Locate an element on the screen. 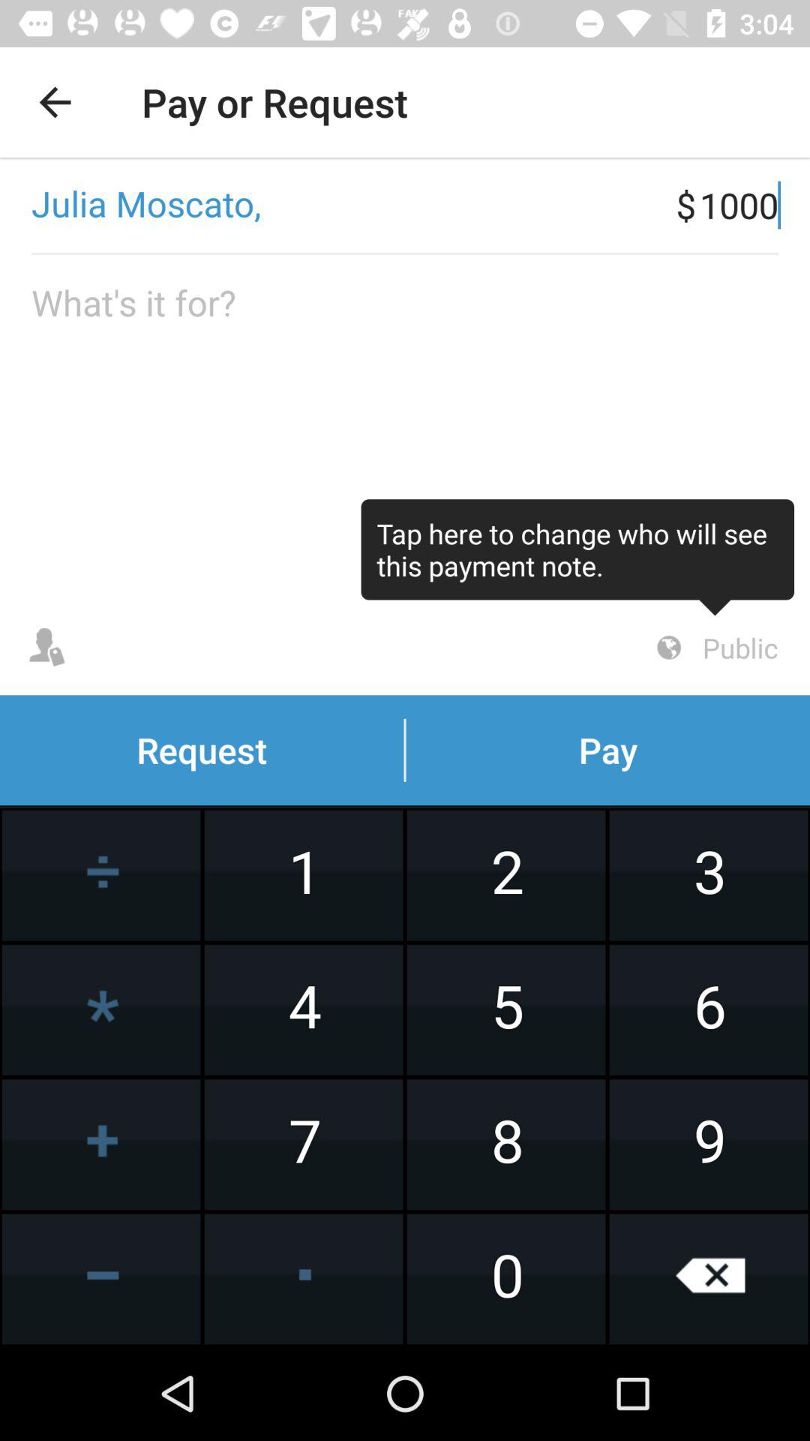 The image size is (810, 1441). tap 1000 item is located at coordinates (754, 205).